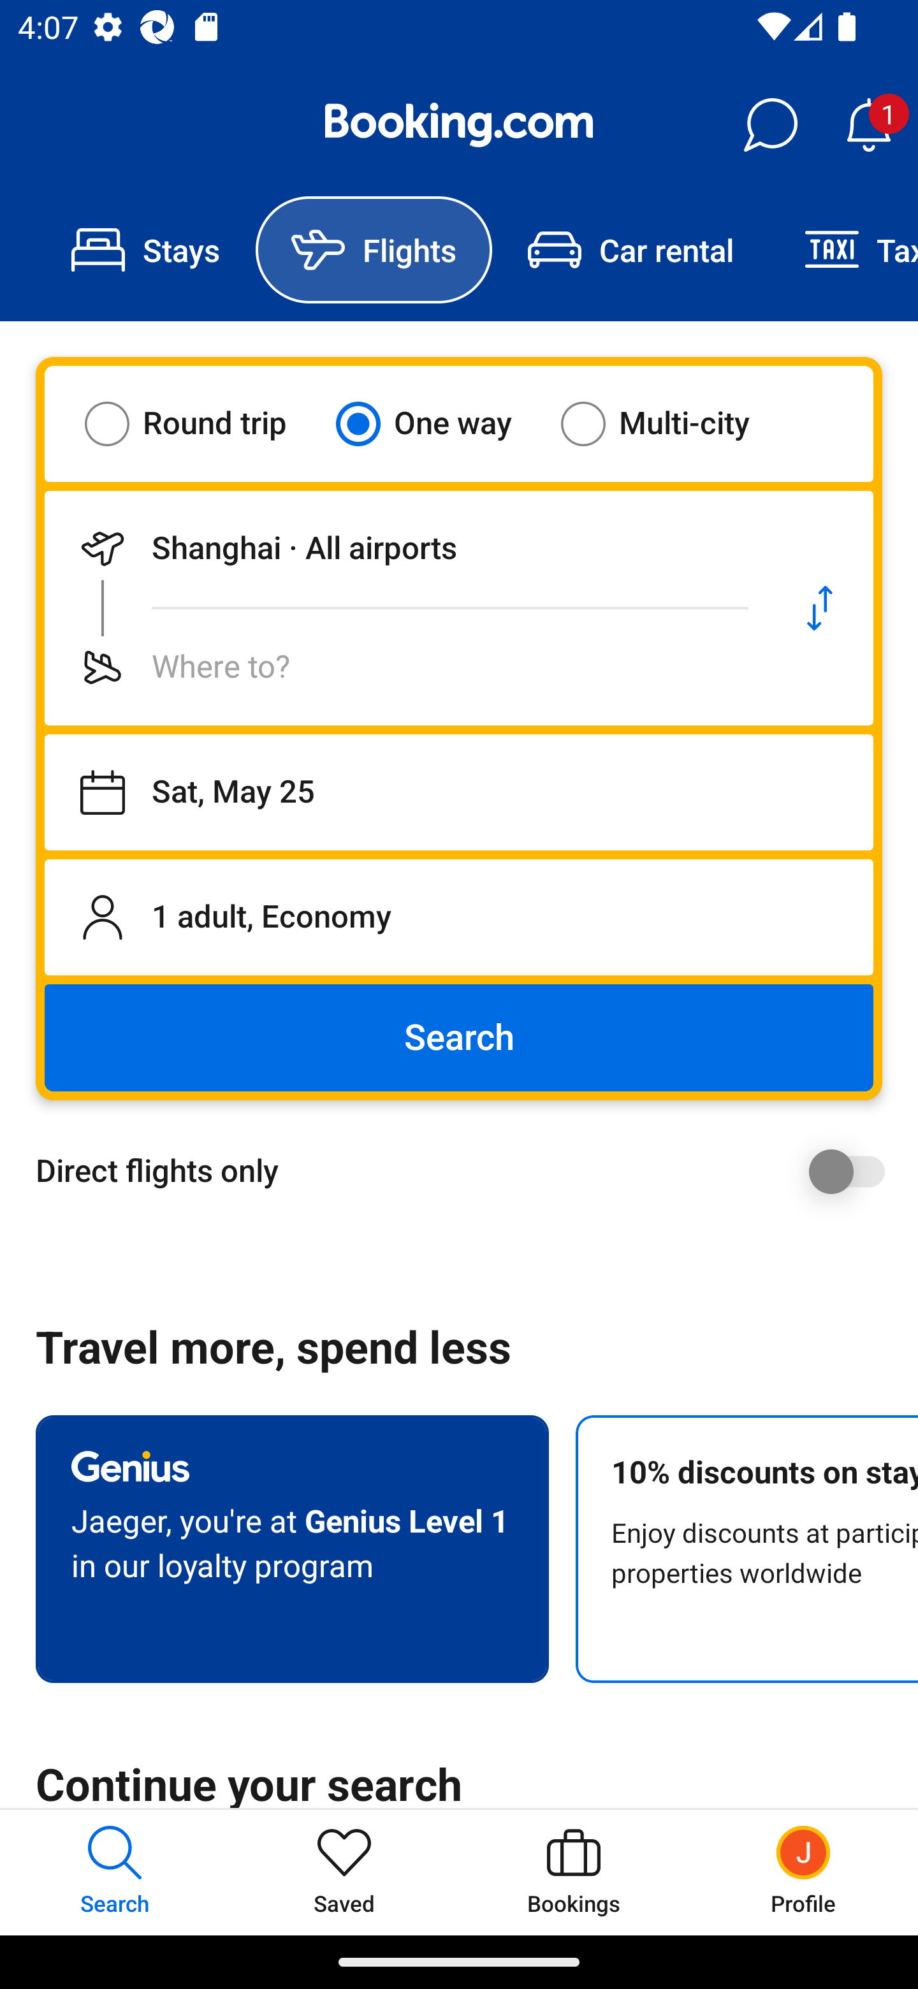 The image size is (918, 1989). What do you see at coordinates (201, 423) in the screenshot?
I see `Round trip` at bounding box center [201, 423].